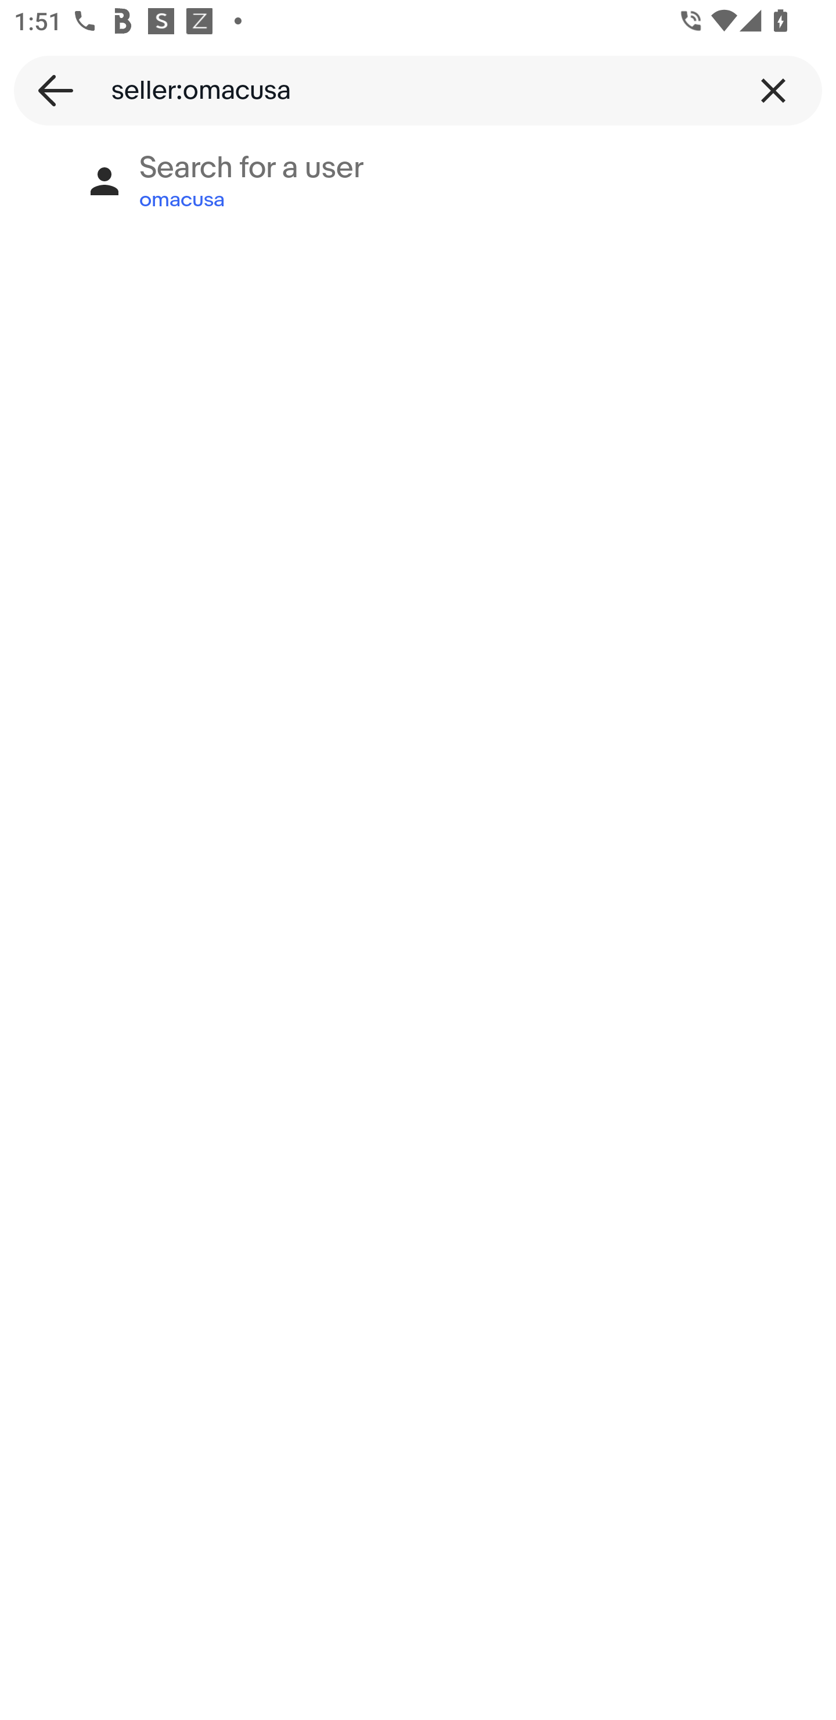 The height and width of the screenshot is (1720, 836). Describe the element at coordinates (49, 90) in the screenshot. I see `Back` at that location.